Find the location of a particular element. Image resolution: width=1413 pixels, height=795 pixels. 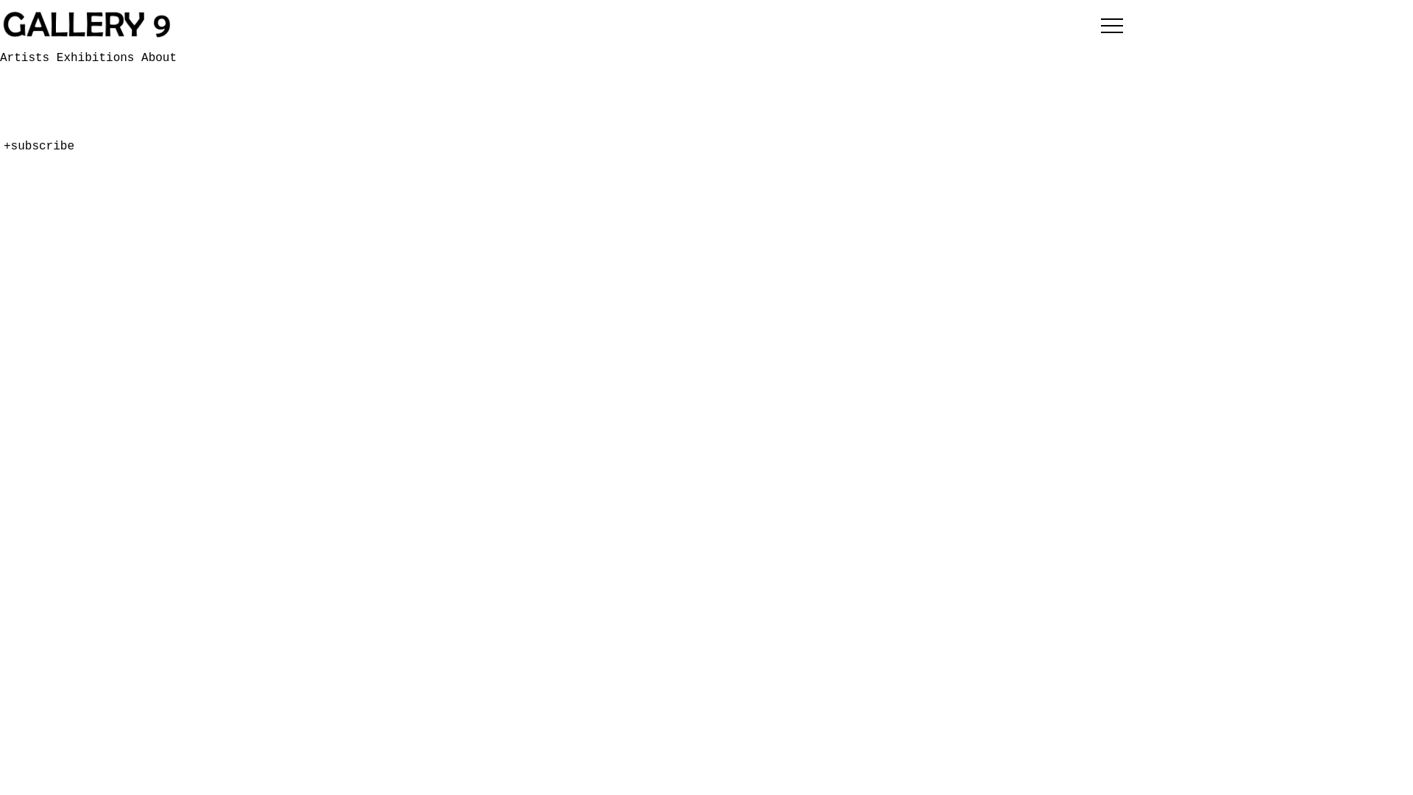

Artists is located at coordinates (28, 58).